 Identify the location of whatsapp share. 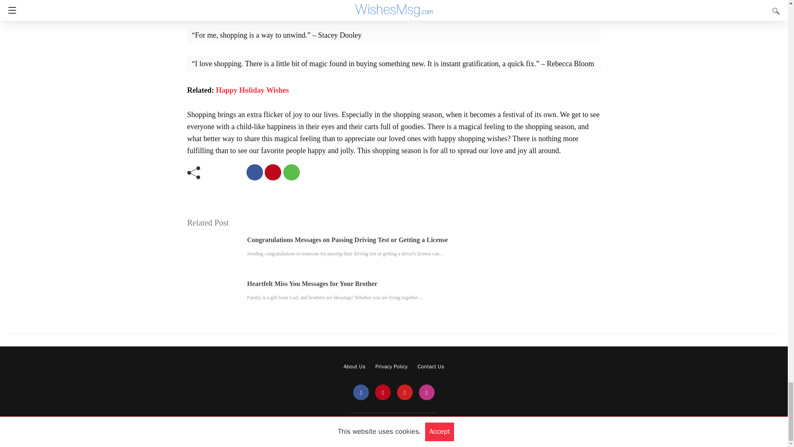
(291, 172).